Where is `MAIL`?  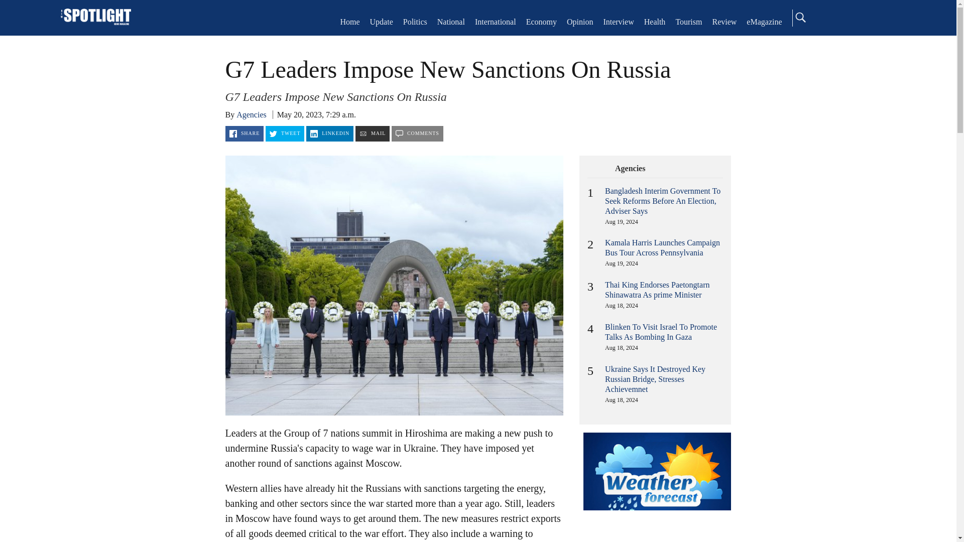
MAIL is located at coordinates (373, 133).